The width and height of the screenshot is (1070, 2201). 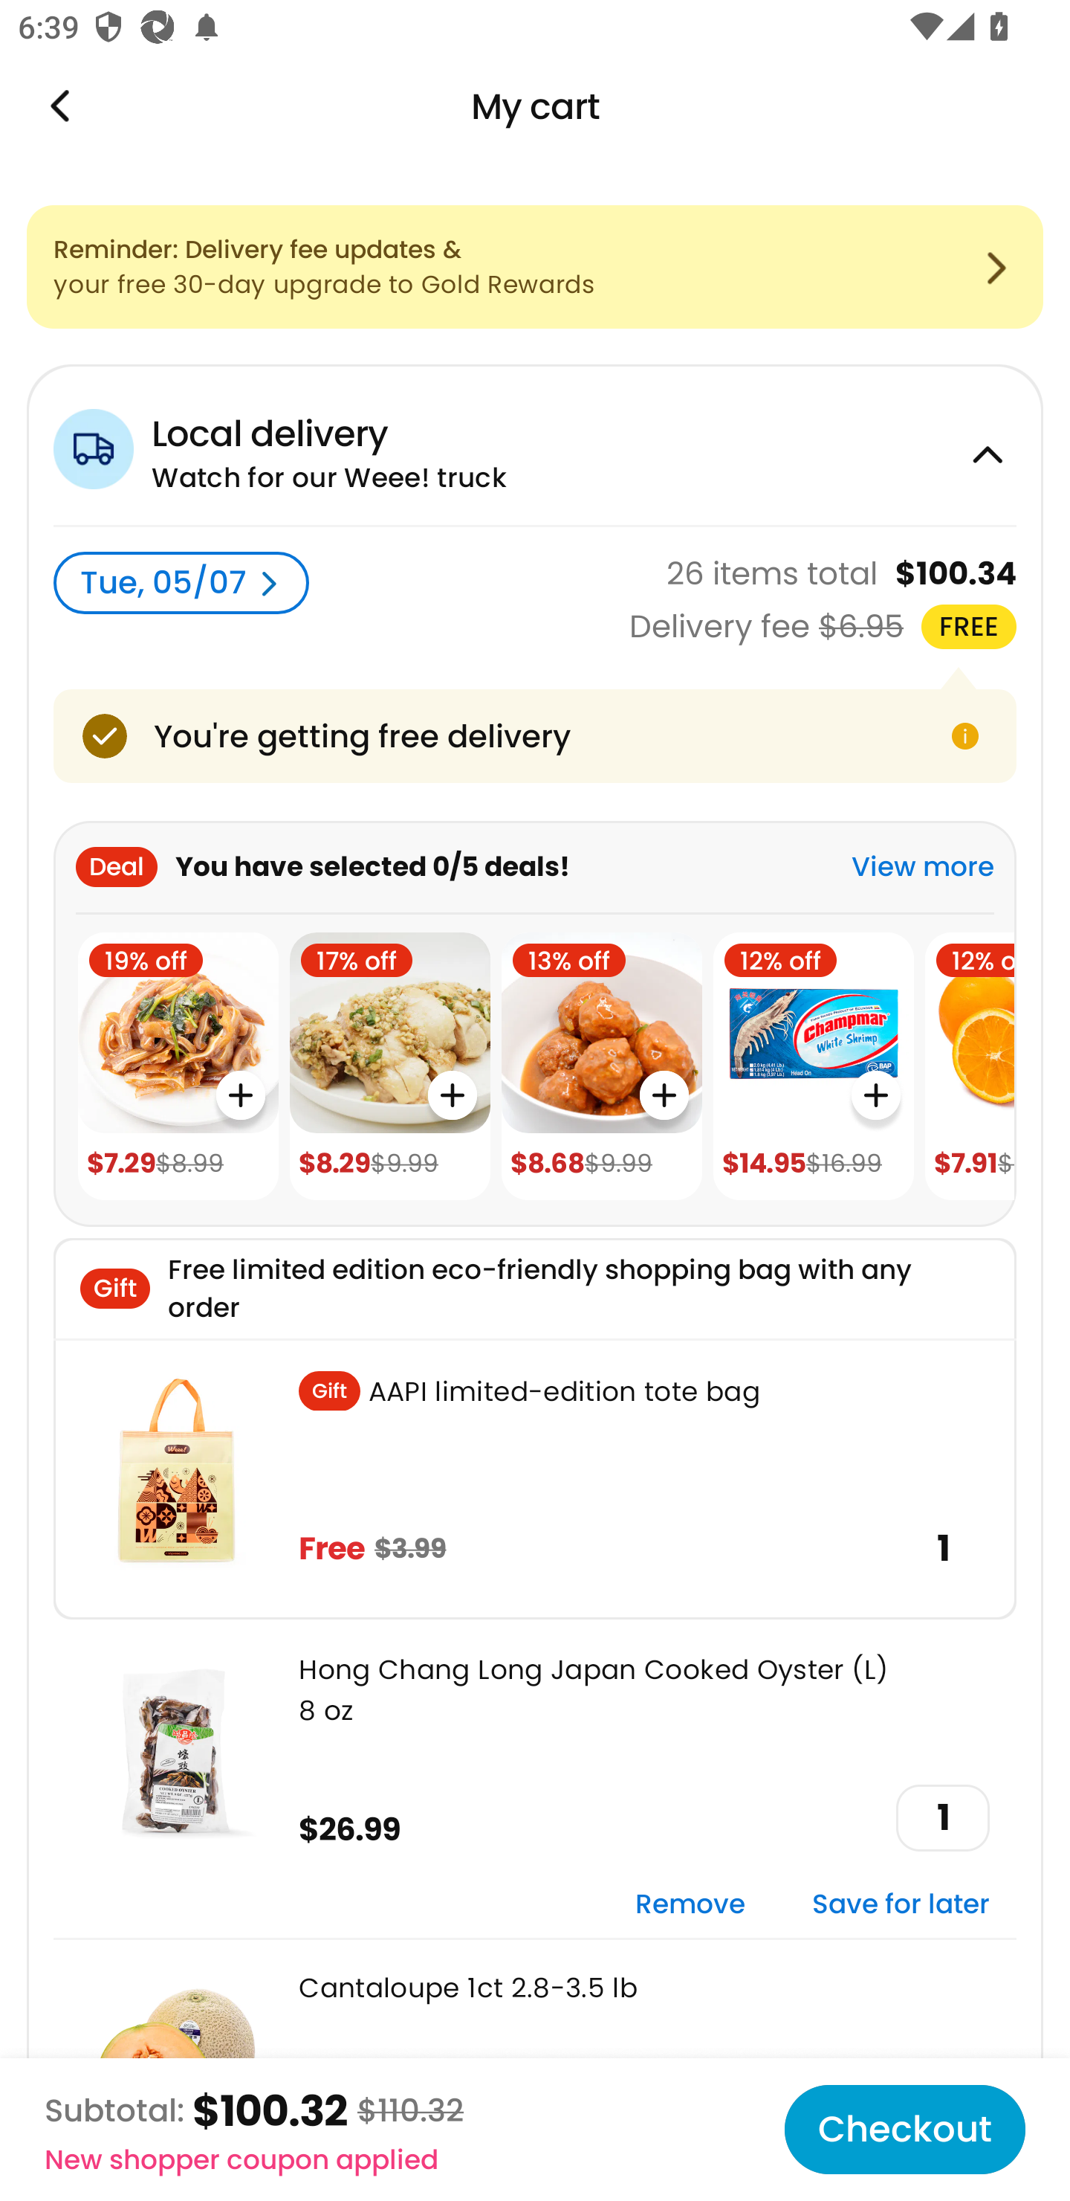 What do you see at coordinates (535, 1478) in the screenshot?
I see `. AAPI limited-edition tote bag Free $3.99 1` at bounding box center [535, 1478].